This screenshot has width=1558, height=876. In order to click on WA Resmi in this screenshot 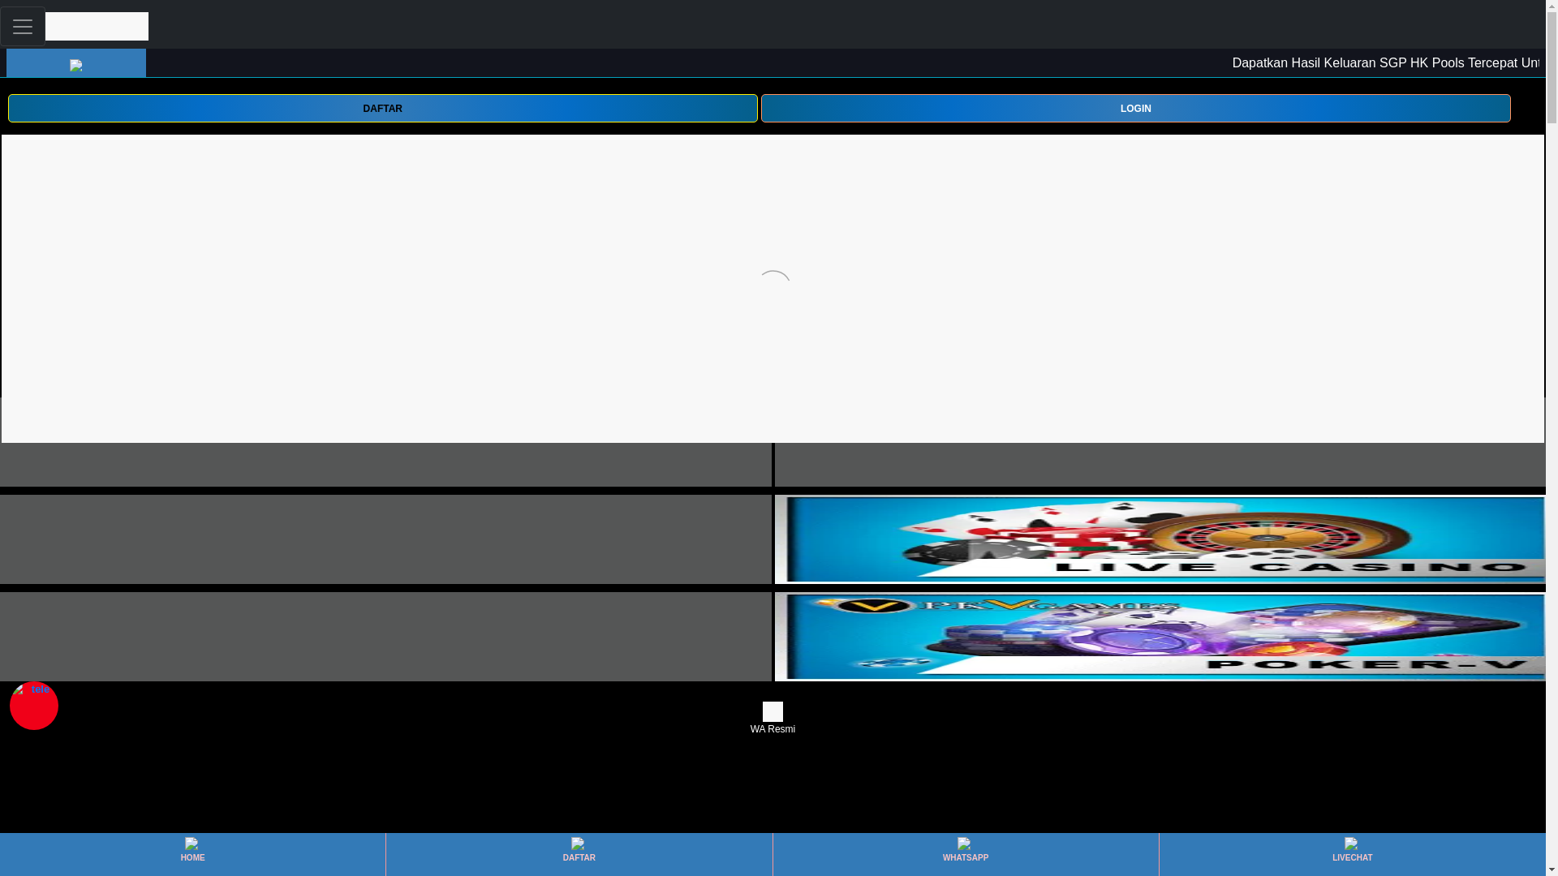, I will do `click(773, 719)`.